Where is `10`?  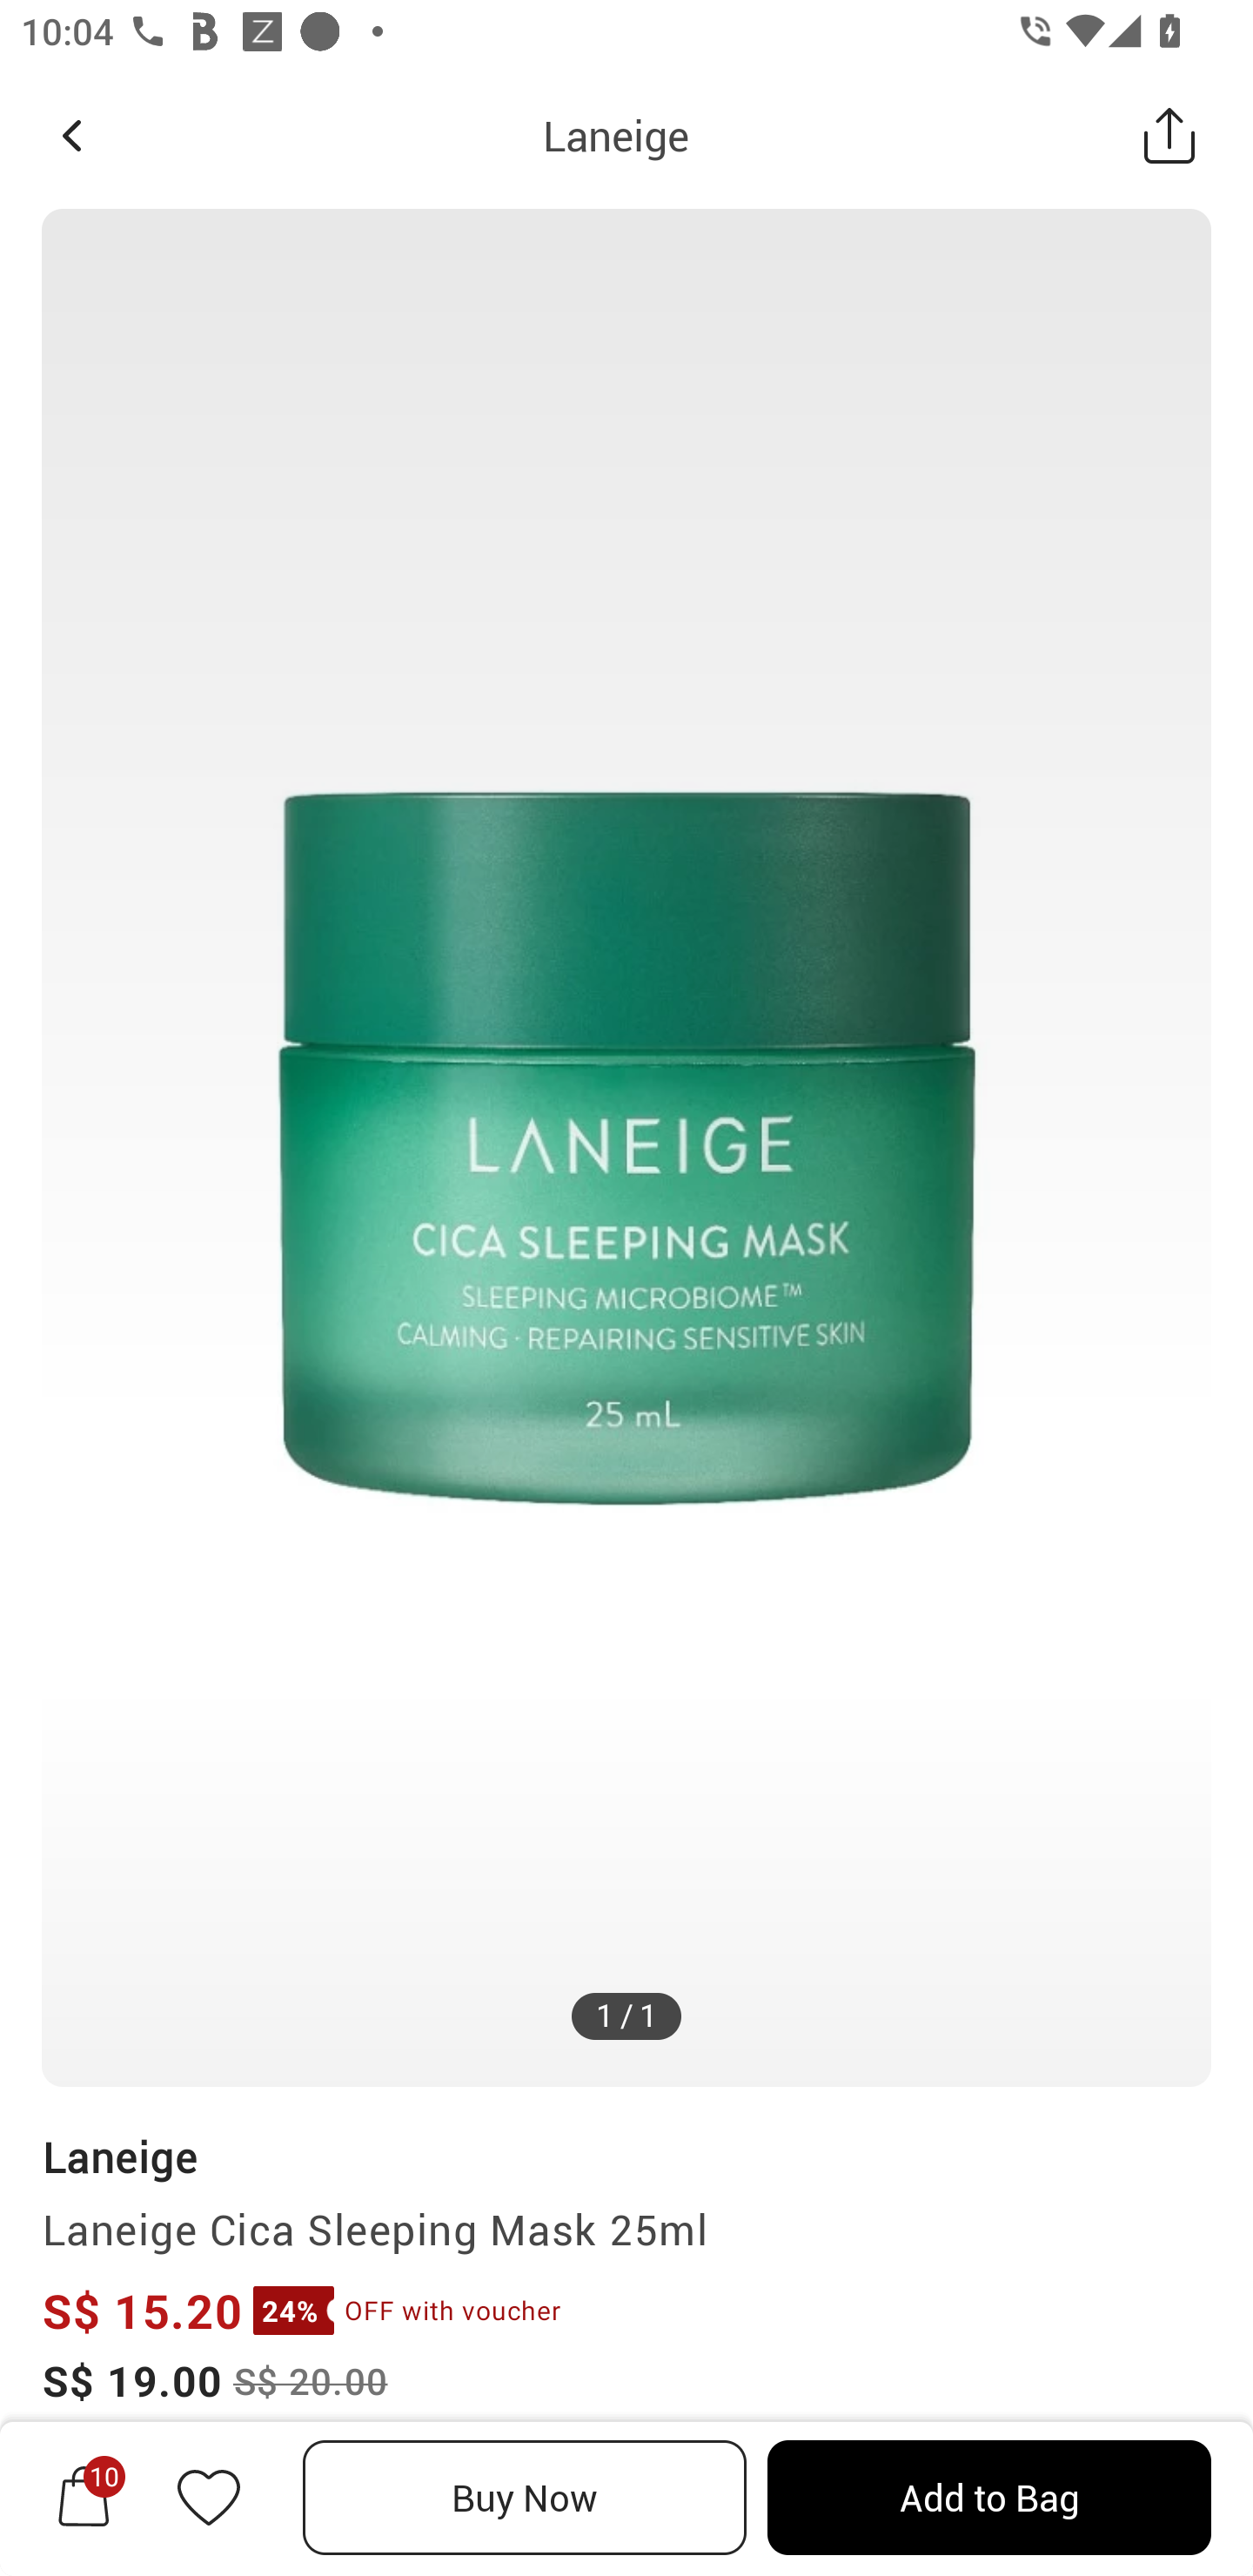 10 is located at coordinates (84, 2497).